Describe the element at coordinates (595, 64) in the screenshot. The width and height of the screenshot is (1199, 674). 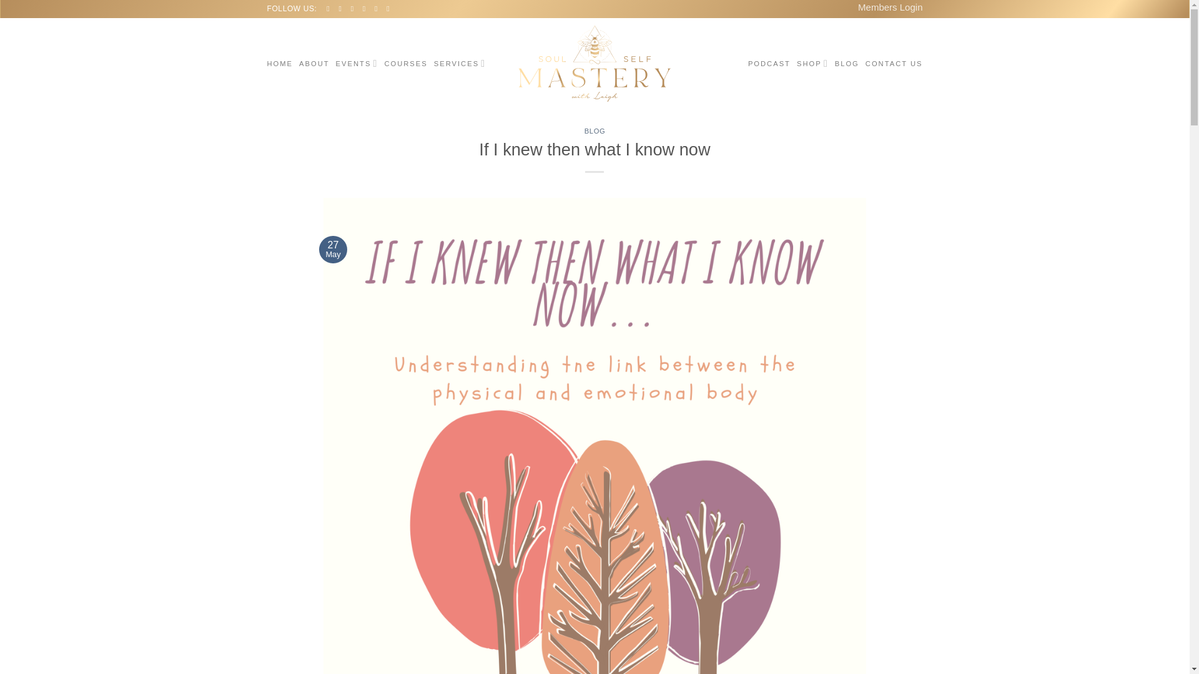
I see `Soul Self Mastery - Intuitive Wellbeing Coach and Teacher` at that location.